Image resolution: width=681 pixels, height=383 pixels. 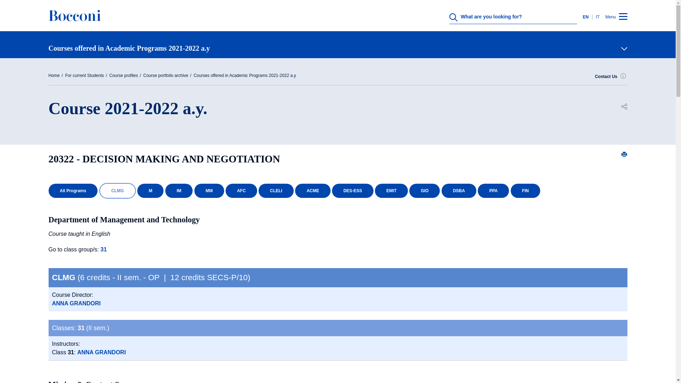 I want to click on Applying to Bocconi, so click(x=335, y=292).